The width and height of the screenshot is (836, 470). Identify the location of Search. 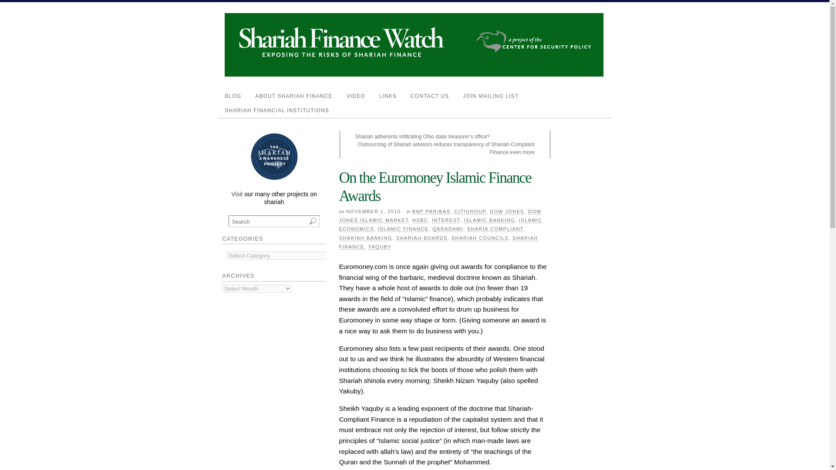
(273, 221).